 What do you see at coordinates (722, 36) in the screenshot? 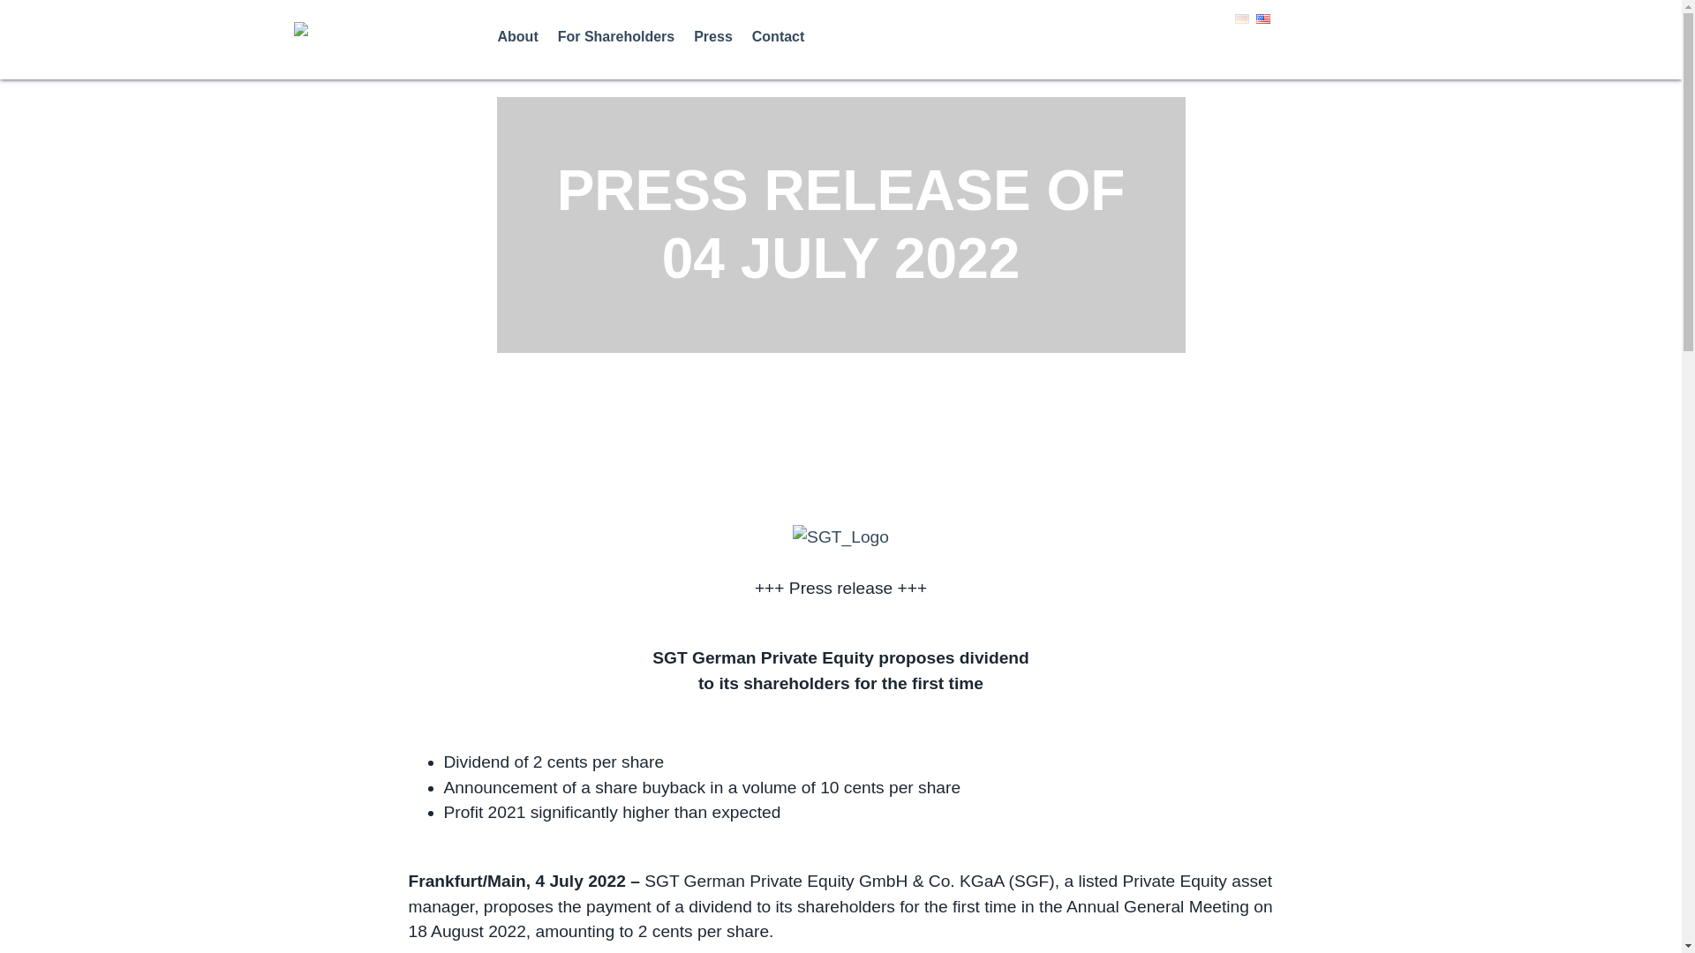
I see `Press` at bounding box center [722, 36].